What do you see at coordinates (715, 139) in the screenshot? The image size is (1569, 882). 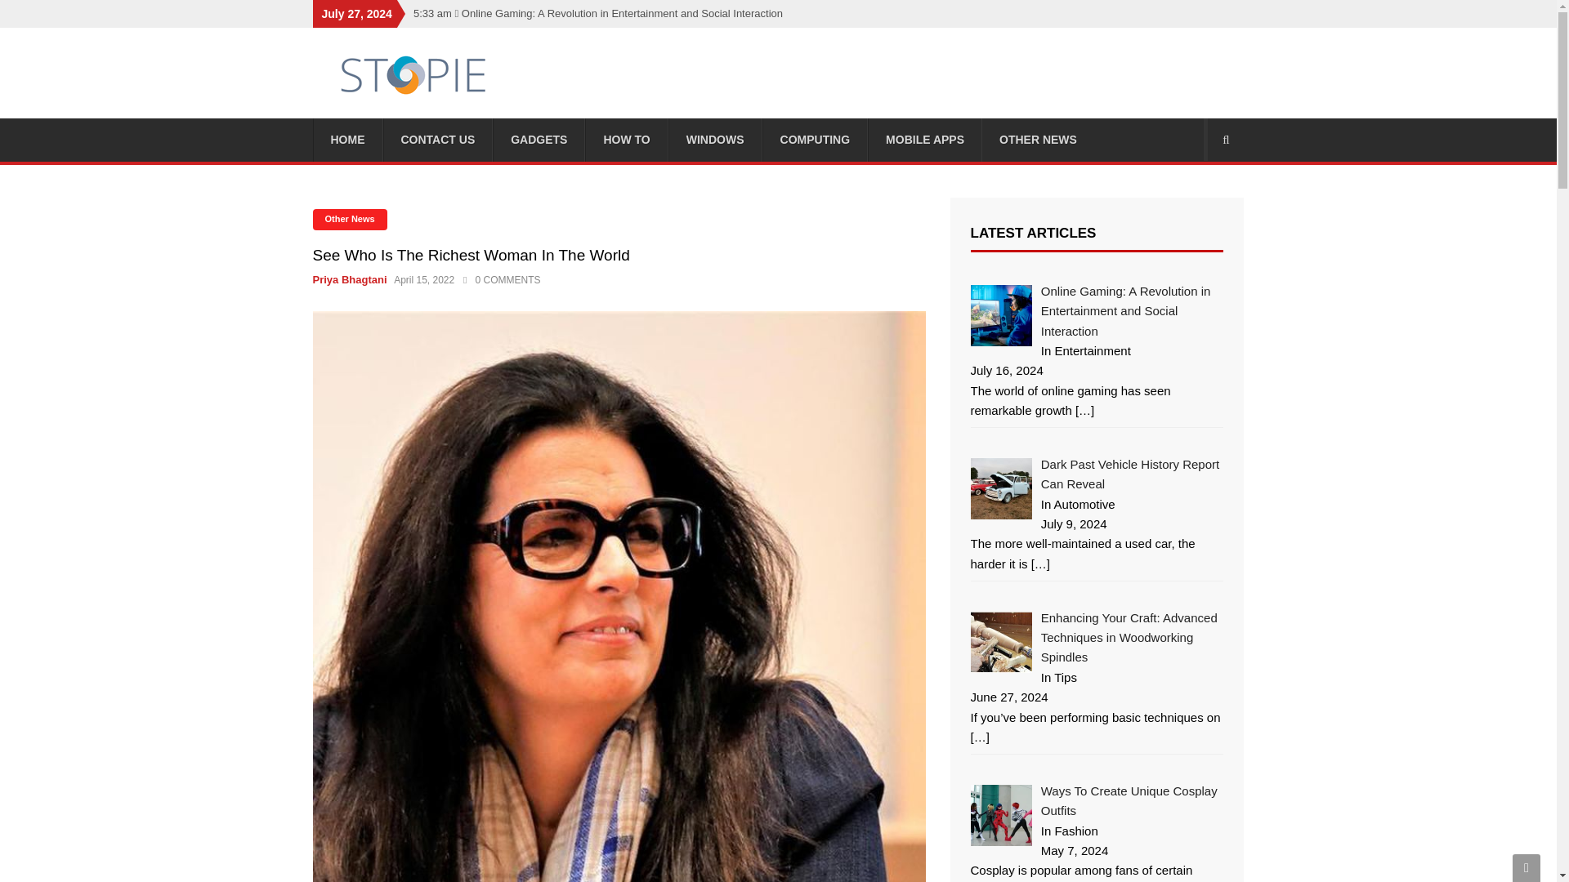 I see `WINDOWS` at bounding box center [715, 139].